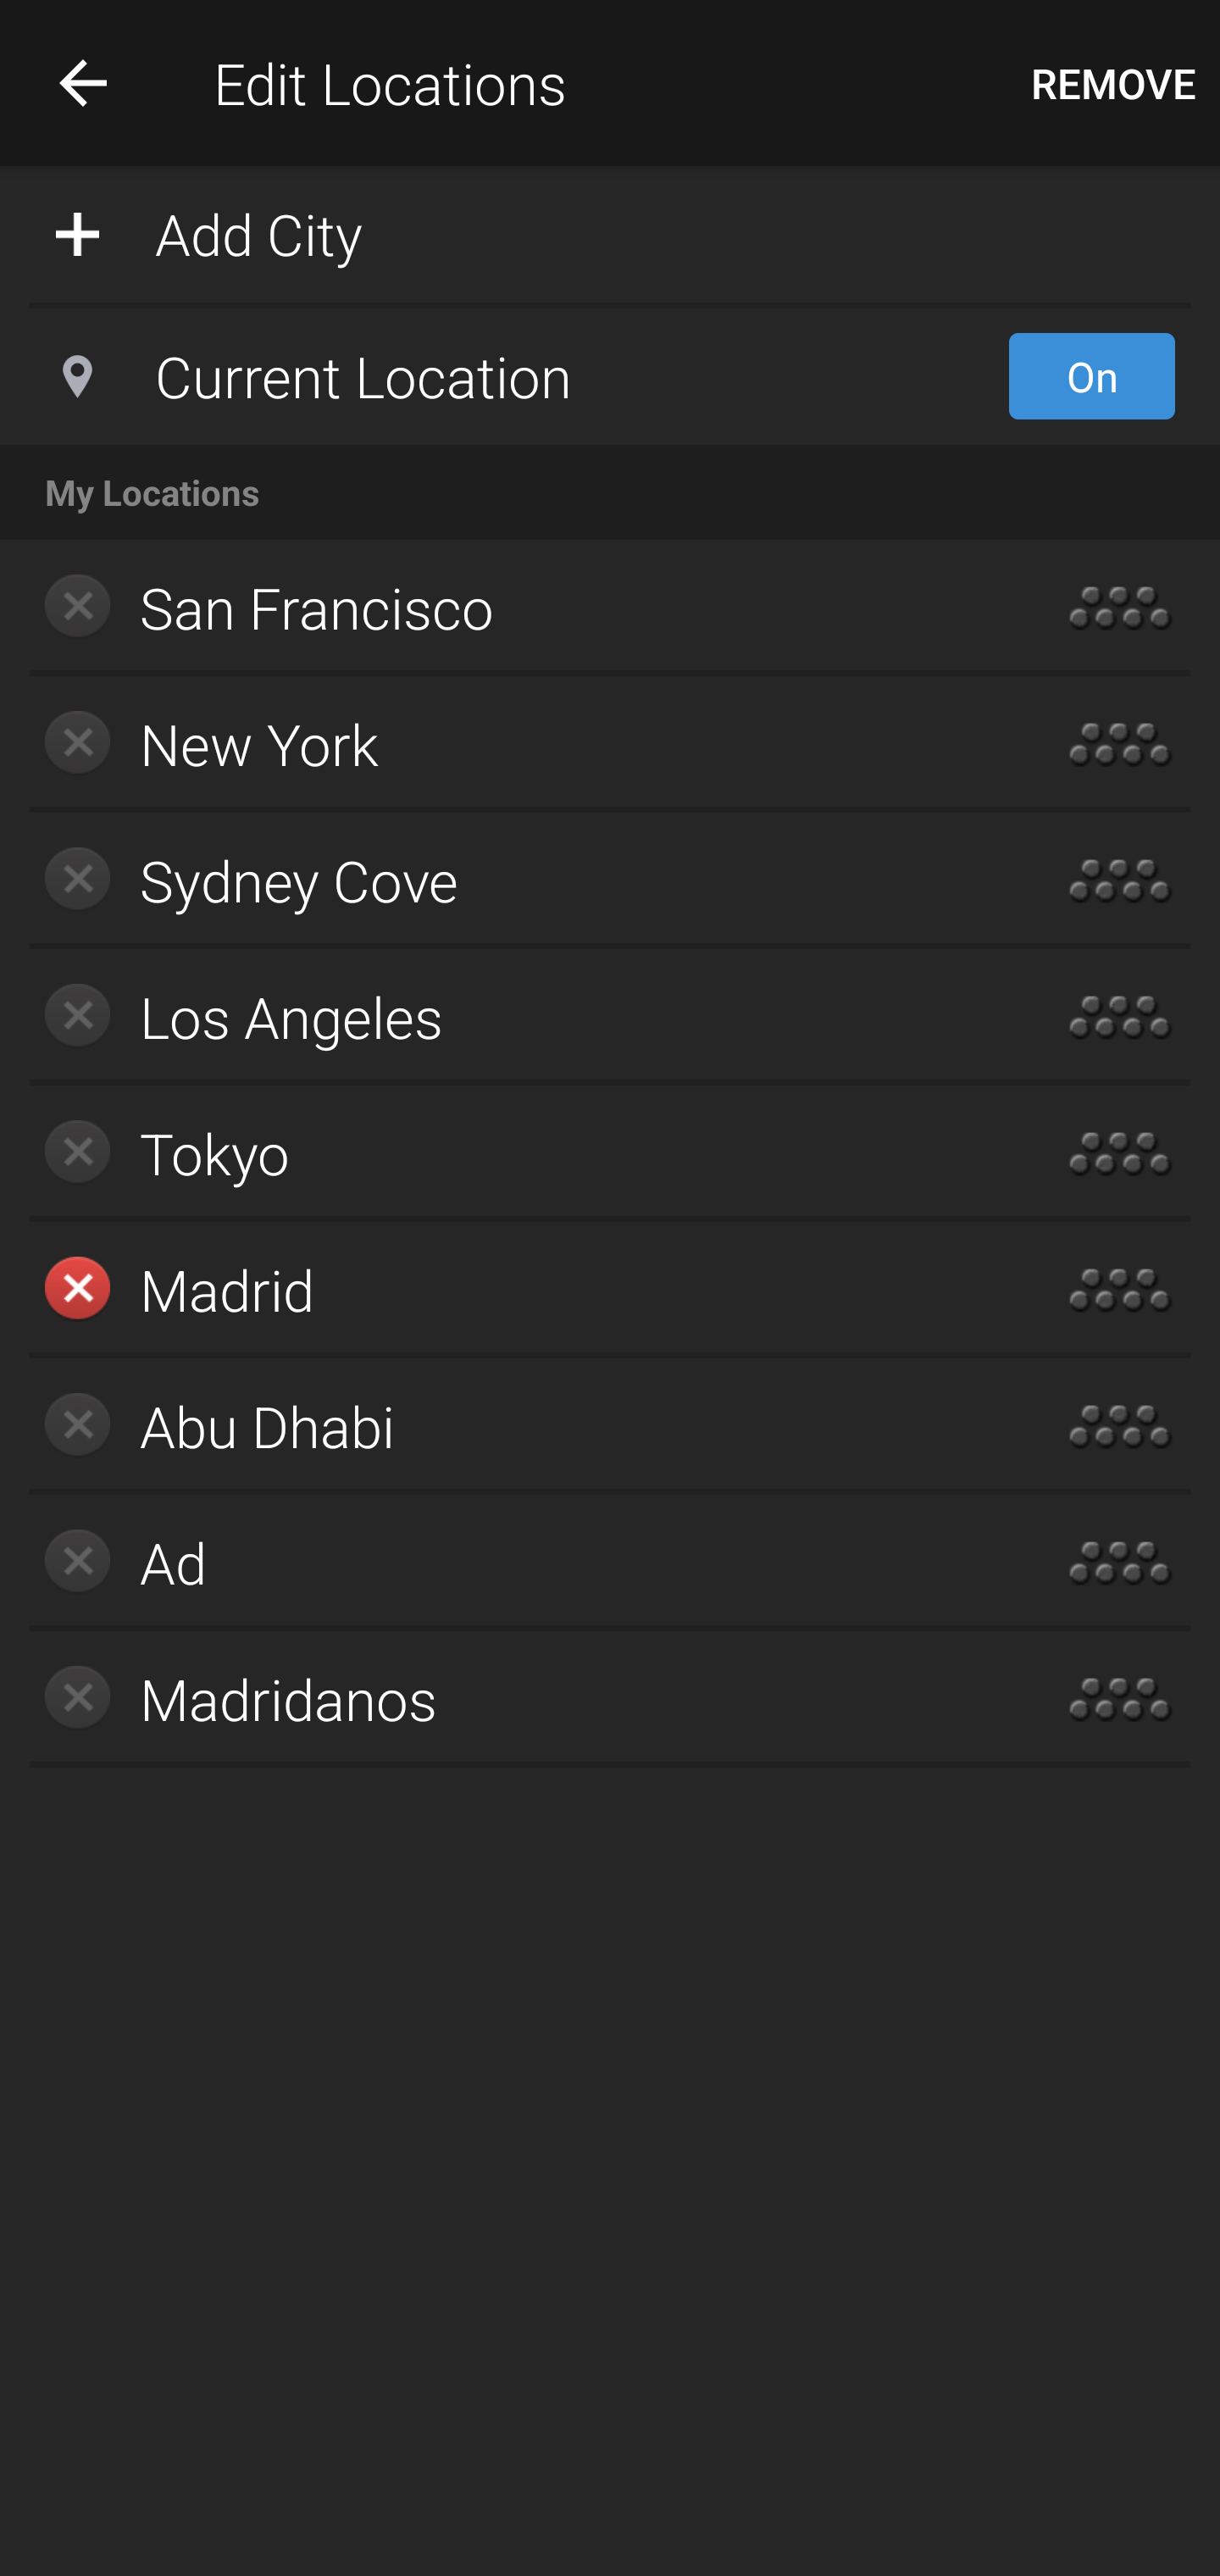  What do you see at coordinates (512, 1425) in the screenshot?
I see `Delete: Abu Dhabi Abu Dhabi` at bounding box center [512, 1425].